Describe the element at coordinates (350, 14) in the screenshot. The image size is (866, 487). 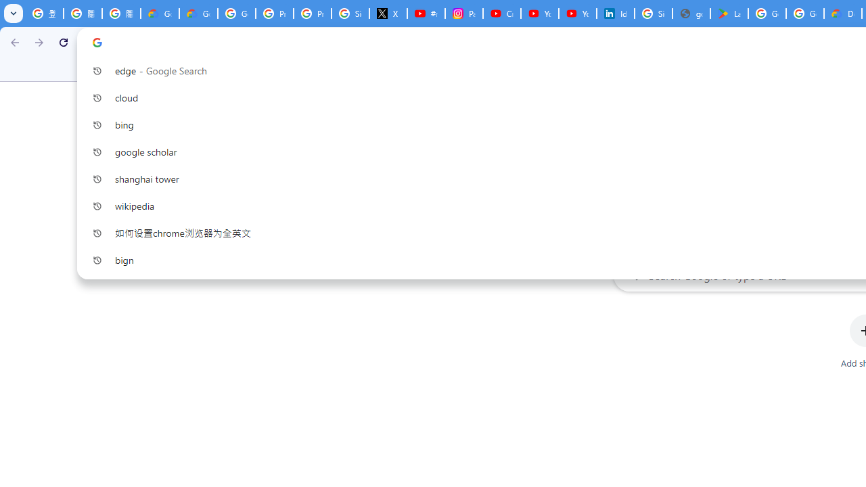
I see `Sign in - Google Accounts` at that location.